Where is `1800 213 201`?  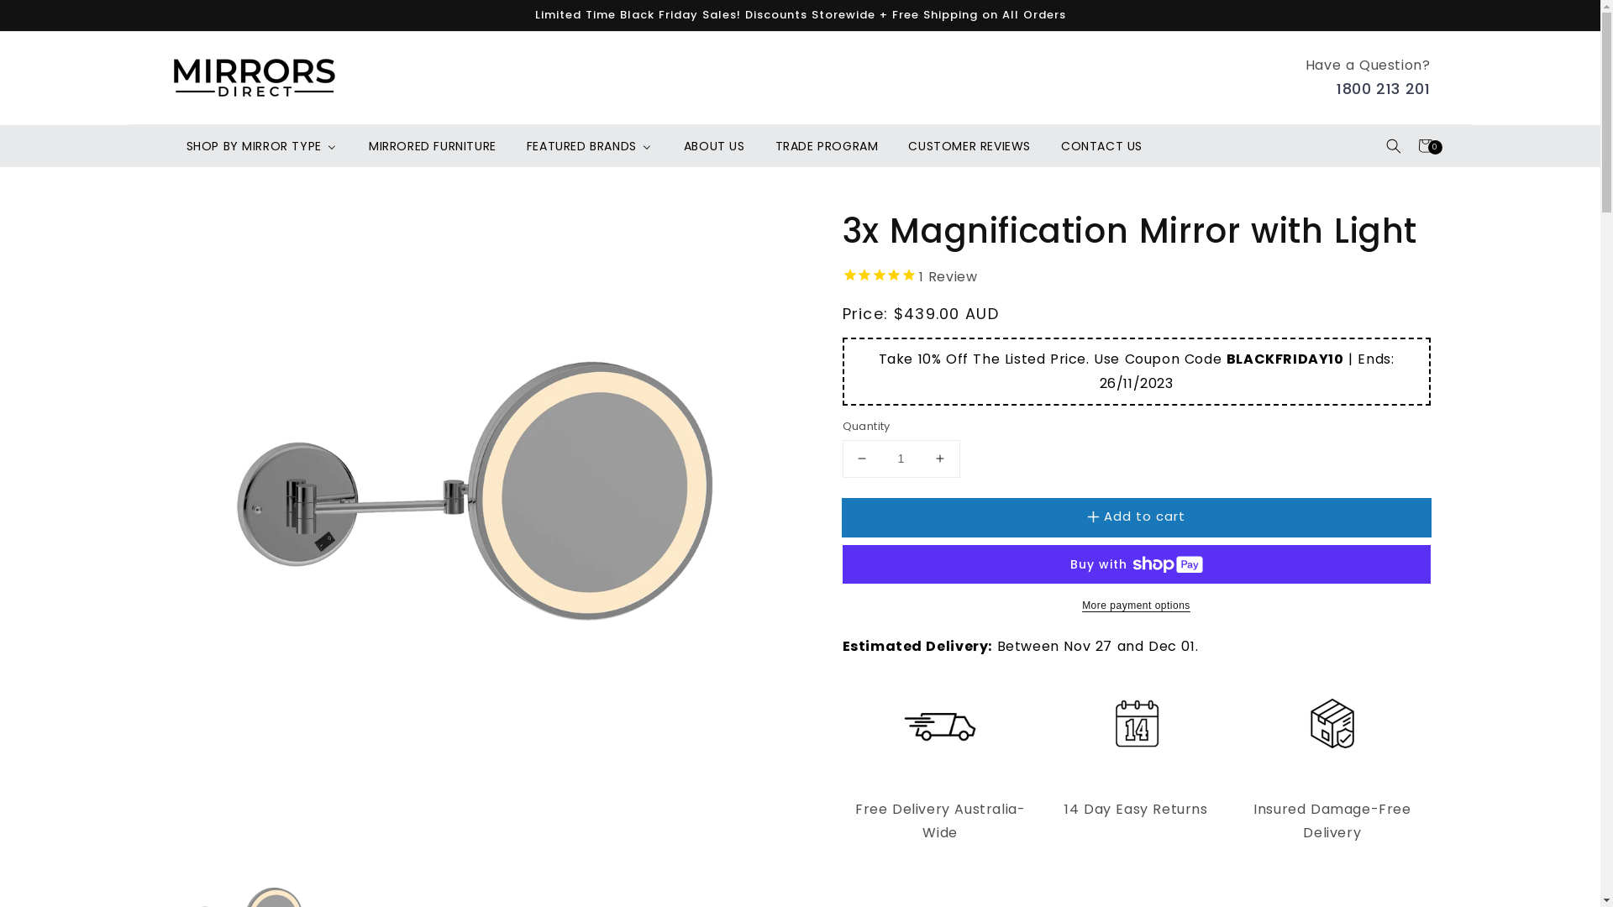 1800 213 201 is located at coordinates (1383, 89).